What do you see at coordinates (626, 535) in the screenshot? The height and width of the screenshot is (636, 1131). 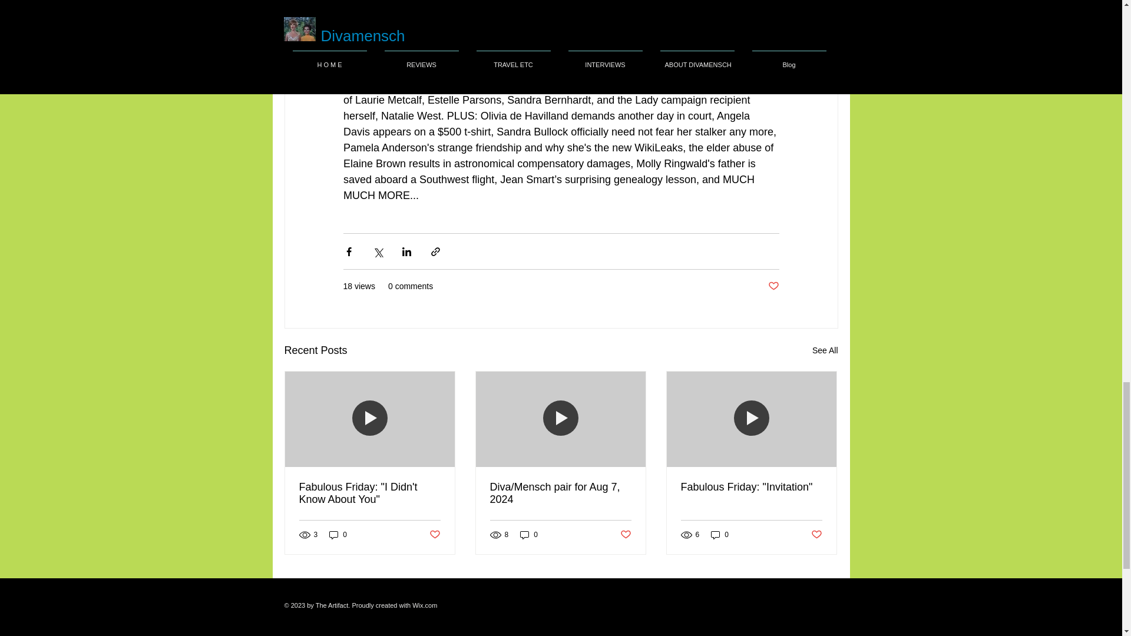 I see `Post not marked as liked` at bounding box center [626, 535].